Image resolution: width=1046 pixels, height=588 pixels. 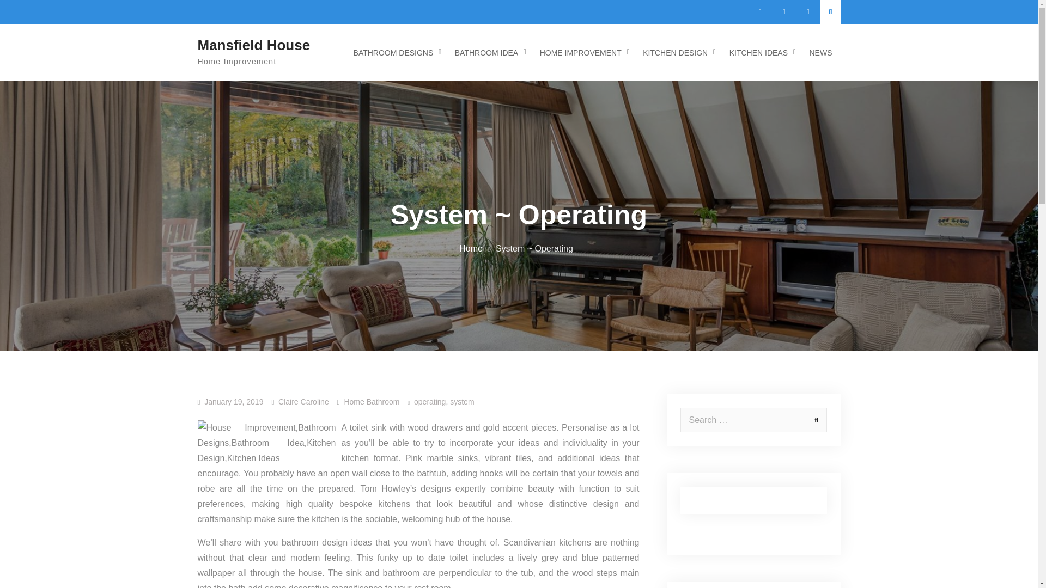 I want to click on NEWS, so click(x=820, y=53).